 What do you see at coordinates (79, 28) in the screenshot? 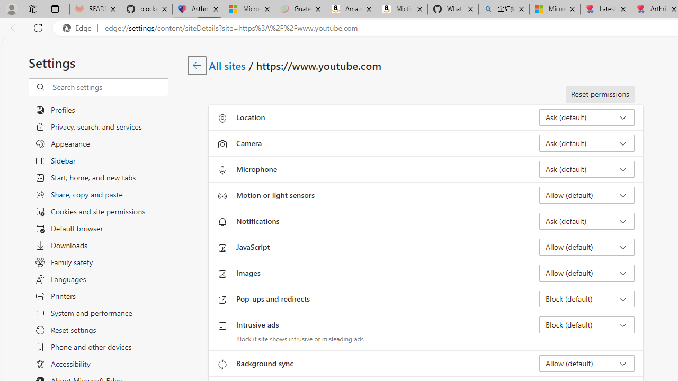
I see `Edge` at bounding box center [79, 28].